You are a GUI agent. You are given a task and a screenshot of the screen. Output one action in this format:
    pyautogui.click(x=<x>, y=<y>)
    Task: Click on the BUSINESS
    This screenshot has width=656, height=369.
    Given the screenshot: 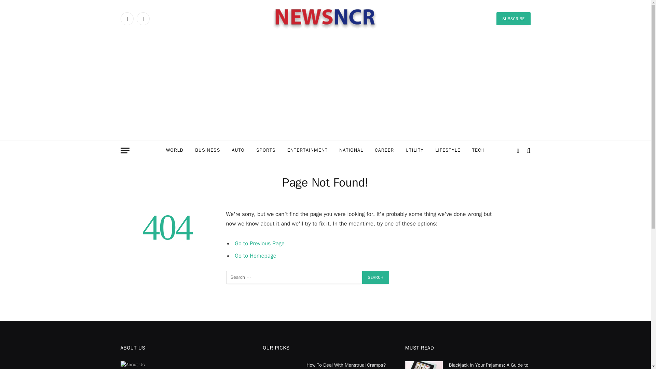 What is the action you would take?
    pyautogui.click(x=207, y=150)
    